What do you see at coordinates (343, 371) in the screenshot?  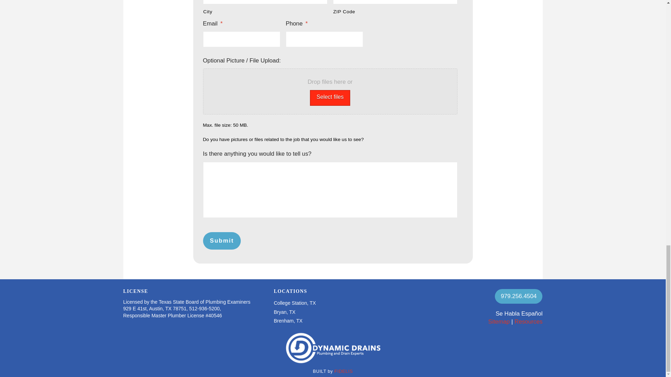 I see `FIDELIS` at bounding box center [343, 371].